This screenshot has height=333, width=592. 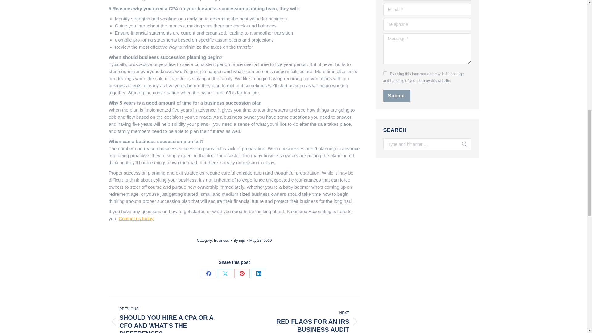 What do you see at coordinates (242, 273) in the screenshot?
I see `View all posts by mjs` at bounding box center [242, 273].